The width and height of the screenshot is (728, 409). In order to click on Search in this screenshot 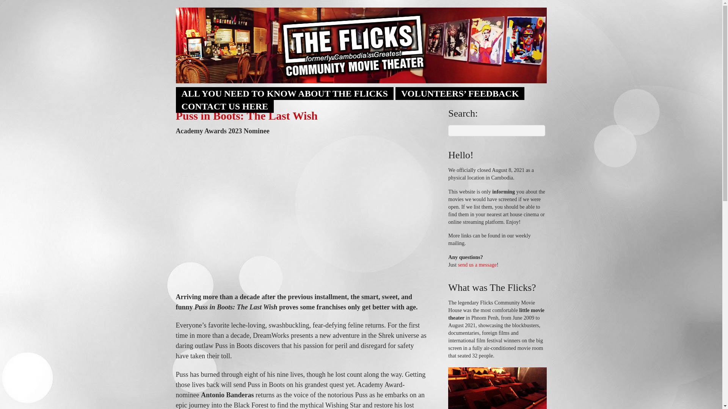, I will do `click(496, 130)`.